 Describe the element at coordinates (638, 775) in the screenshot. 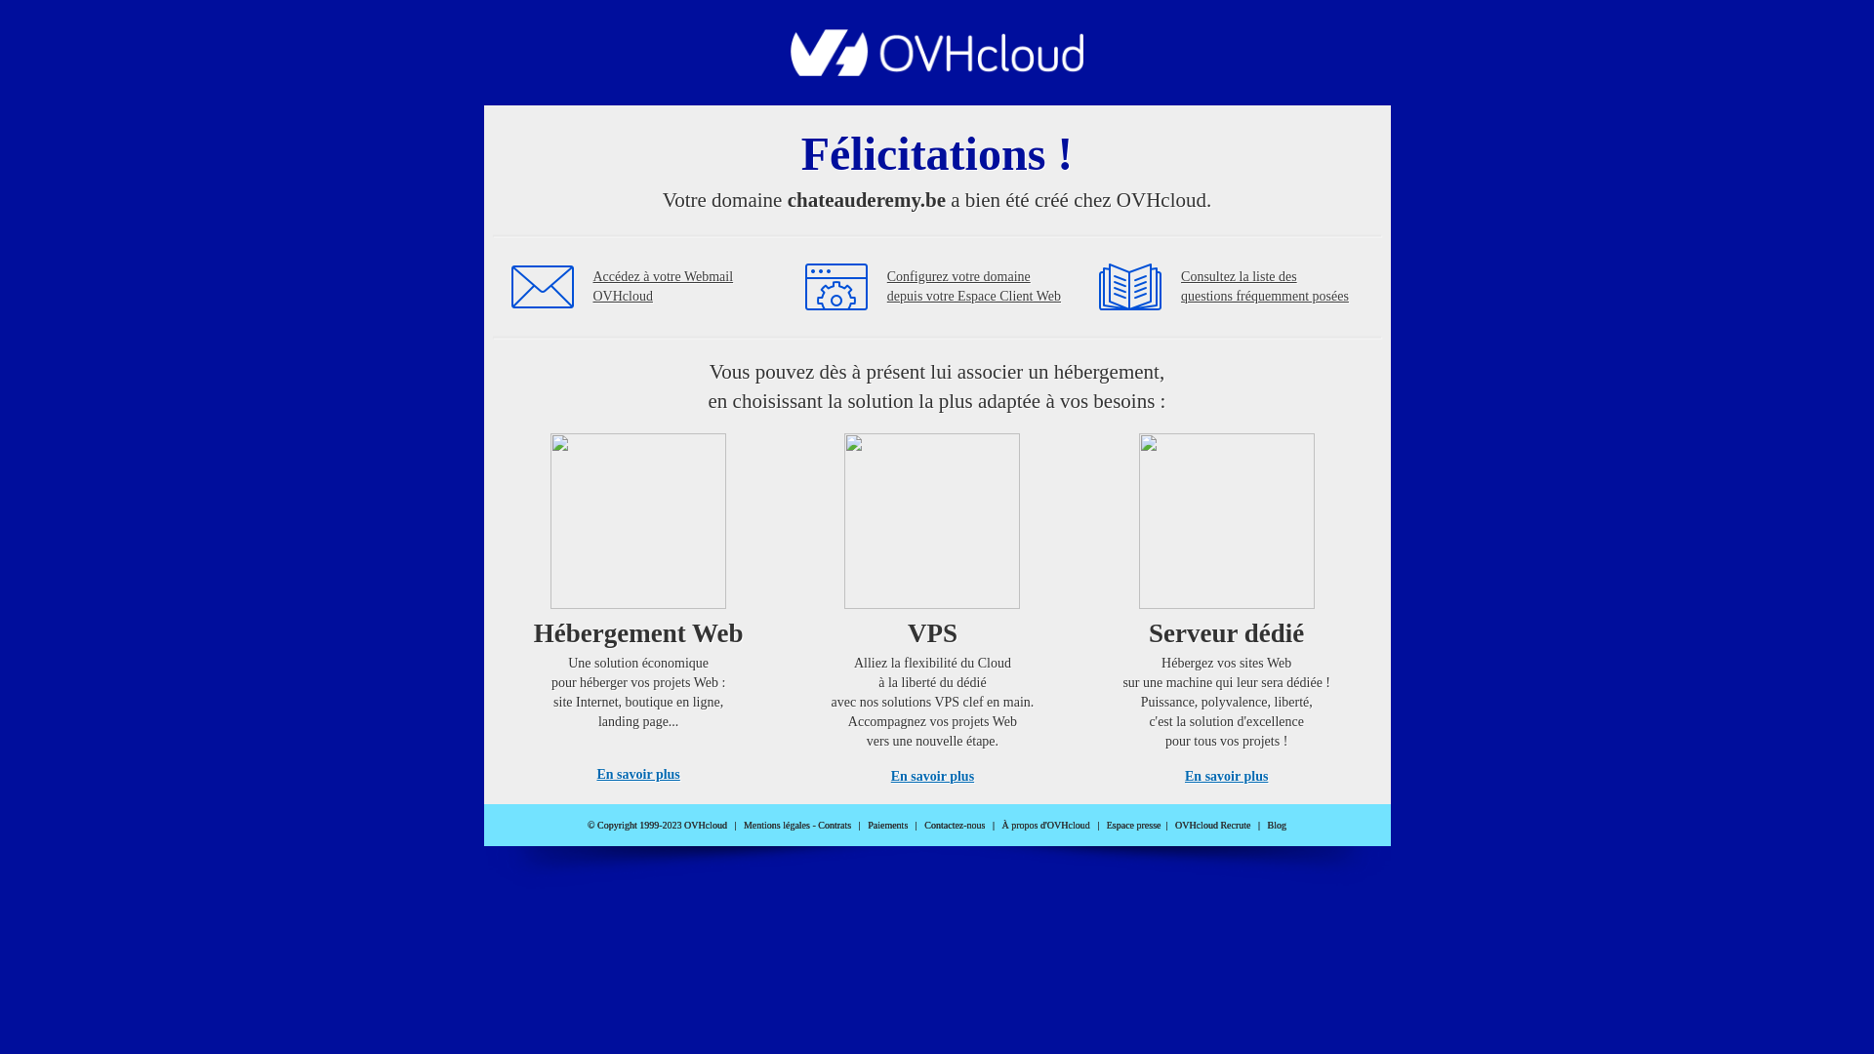

I see `En savoir plus` at that location.